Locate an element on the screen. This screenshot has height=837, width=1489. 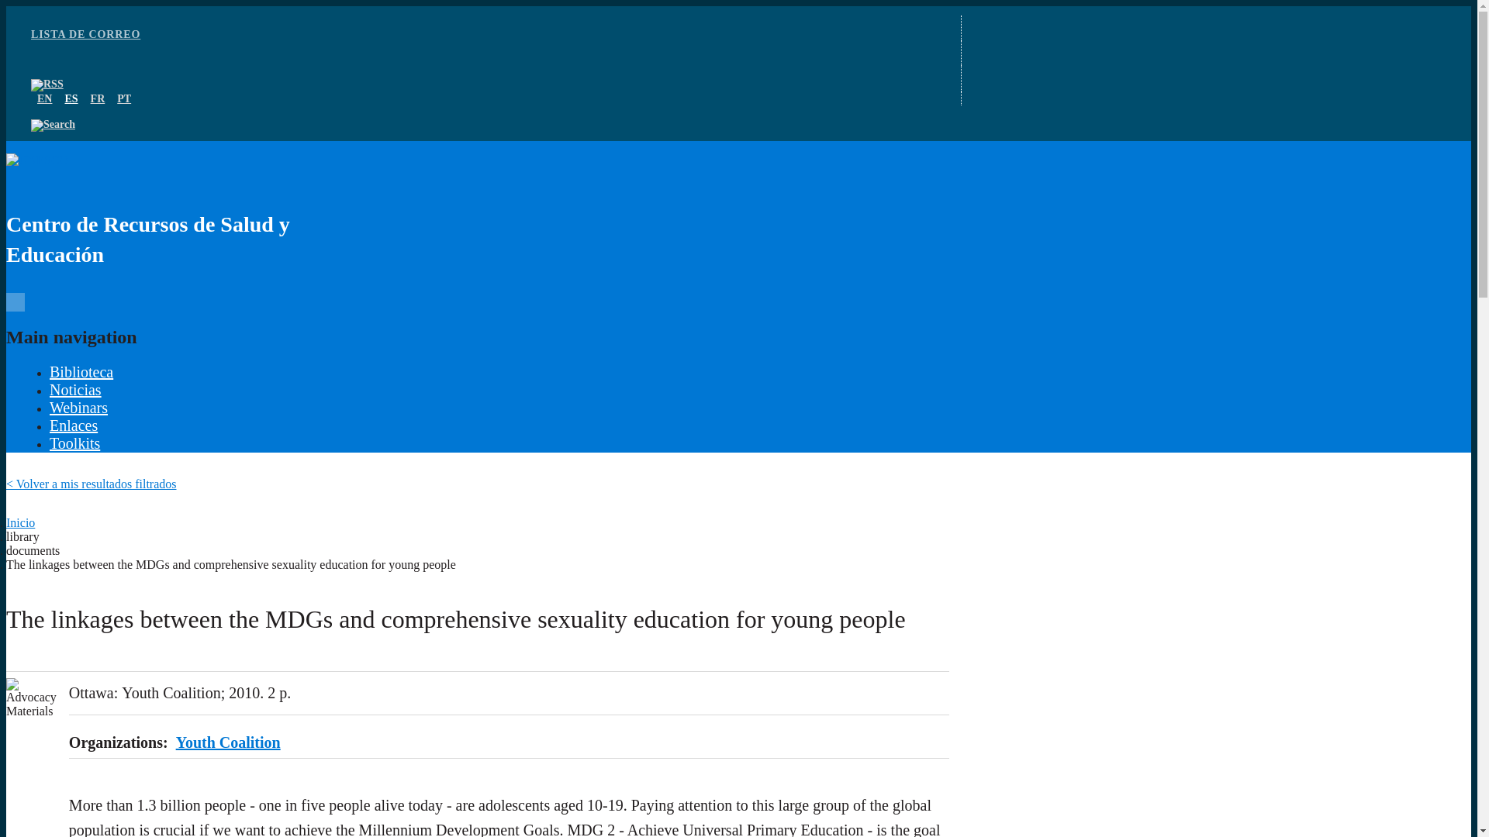
Biblioteca is located at coordinates (81, 372).